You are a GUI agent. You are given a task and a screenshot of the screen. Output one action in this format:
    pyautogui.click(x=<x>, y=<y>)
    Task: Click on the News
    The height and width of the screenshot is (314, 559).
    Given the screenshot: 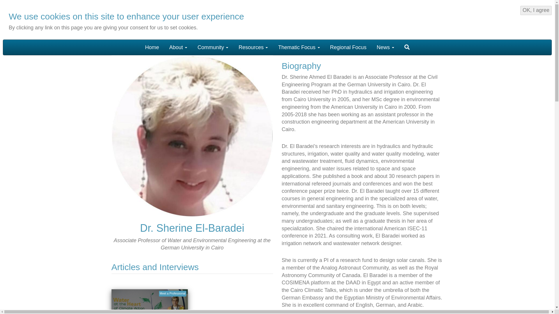 What is the action you would take?
    pyautogui.click(x=385, y=47)
    